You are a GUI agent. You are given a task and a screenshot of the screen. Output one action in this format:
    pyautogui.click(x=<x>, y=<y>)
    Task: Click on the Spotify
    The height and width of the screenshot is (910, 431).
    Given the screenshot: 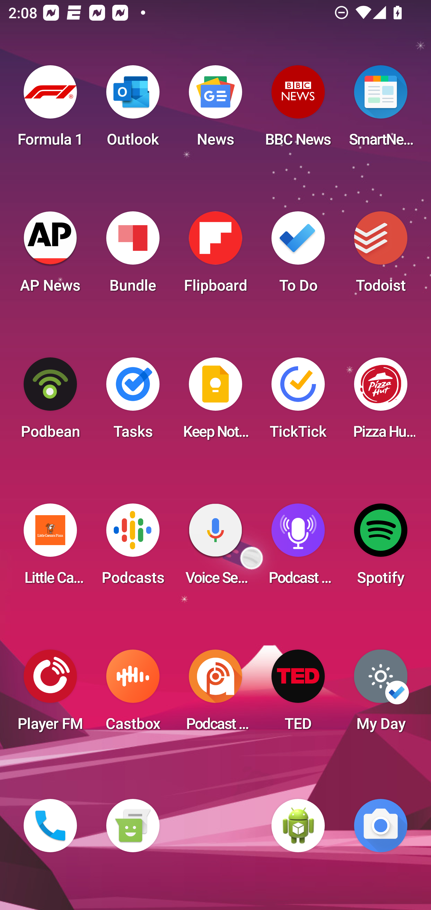 What is the action you would take?
    pyautogui.click(x=381, y=548)
    